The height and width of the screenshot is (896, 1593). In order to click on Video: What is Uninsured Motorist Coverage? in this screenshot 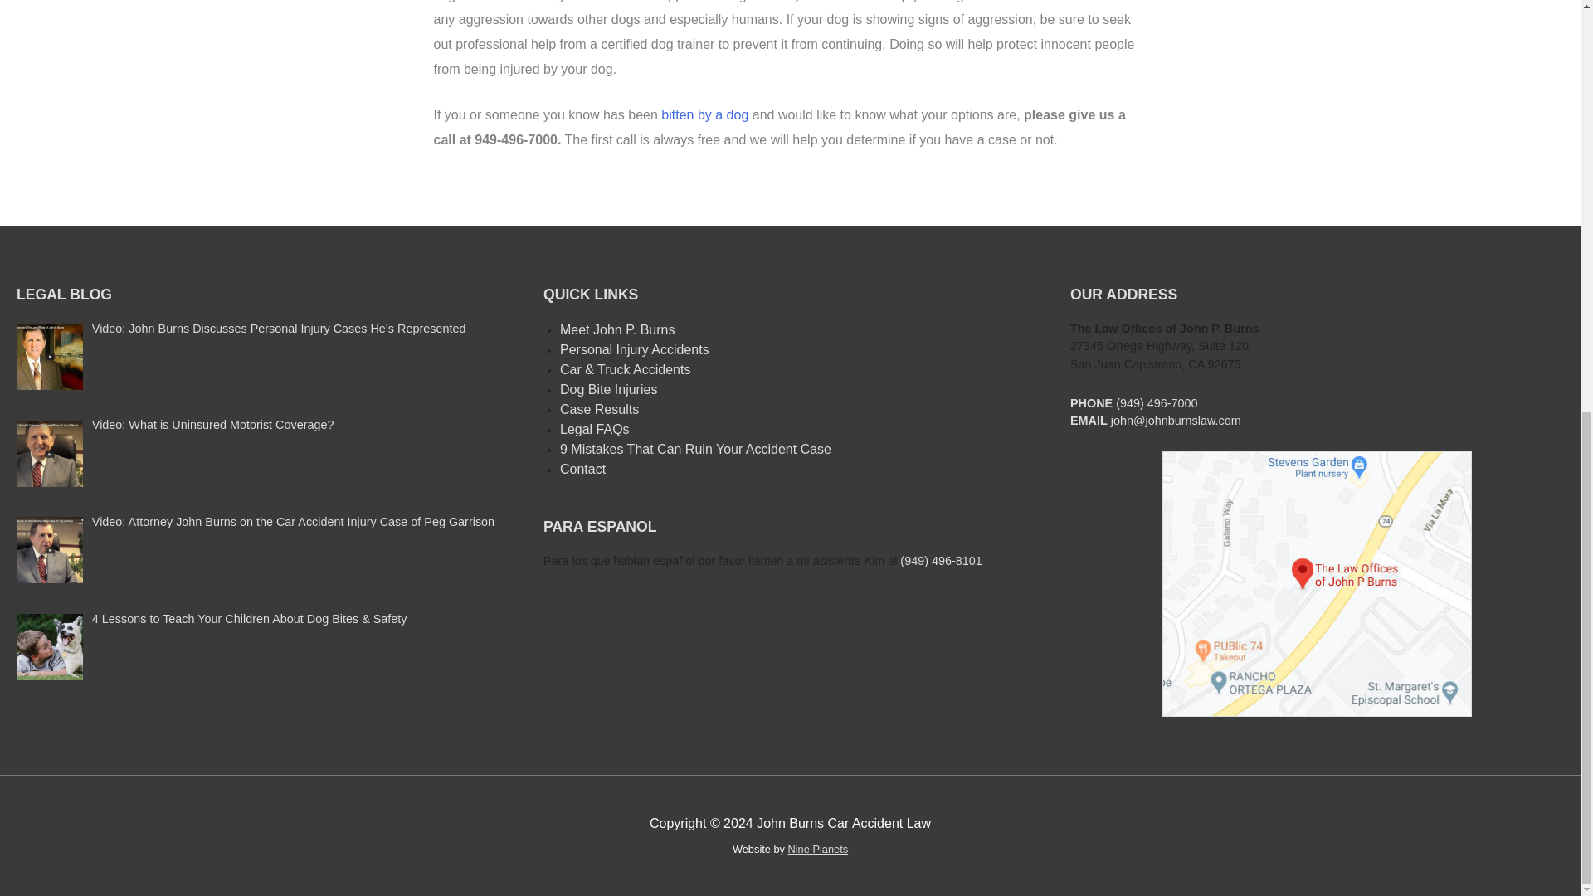, I will do `click(213, 425)`.